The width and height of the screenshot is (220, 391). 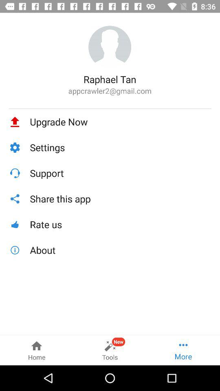 What do you see at coordinates (121, 173) in the screenshot?
I see `turn off the support icon` at bounding box center [121, 173].